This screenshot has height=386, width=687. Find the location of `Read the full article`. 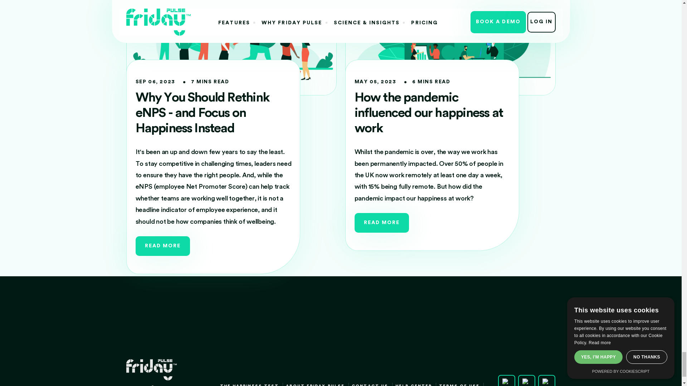

Read the full article is located at coordinates (162, 246).